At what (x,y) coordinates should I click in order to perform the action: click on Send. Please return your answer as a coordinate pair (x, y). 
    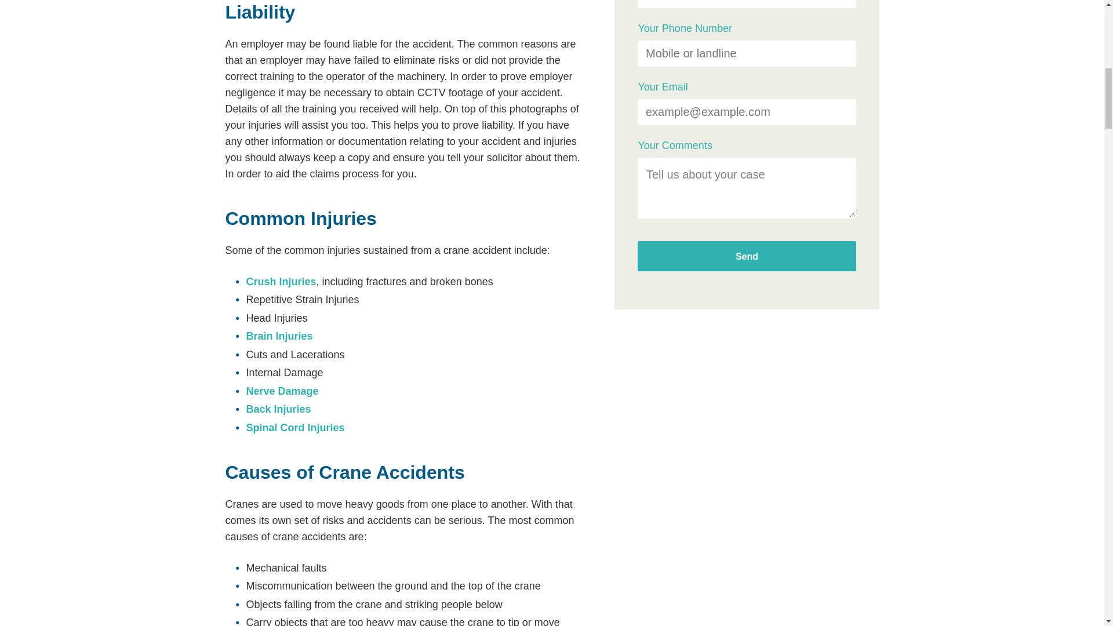
    Looking at the image, I should click on (747, 256).